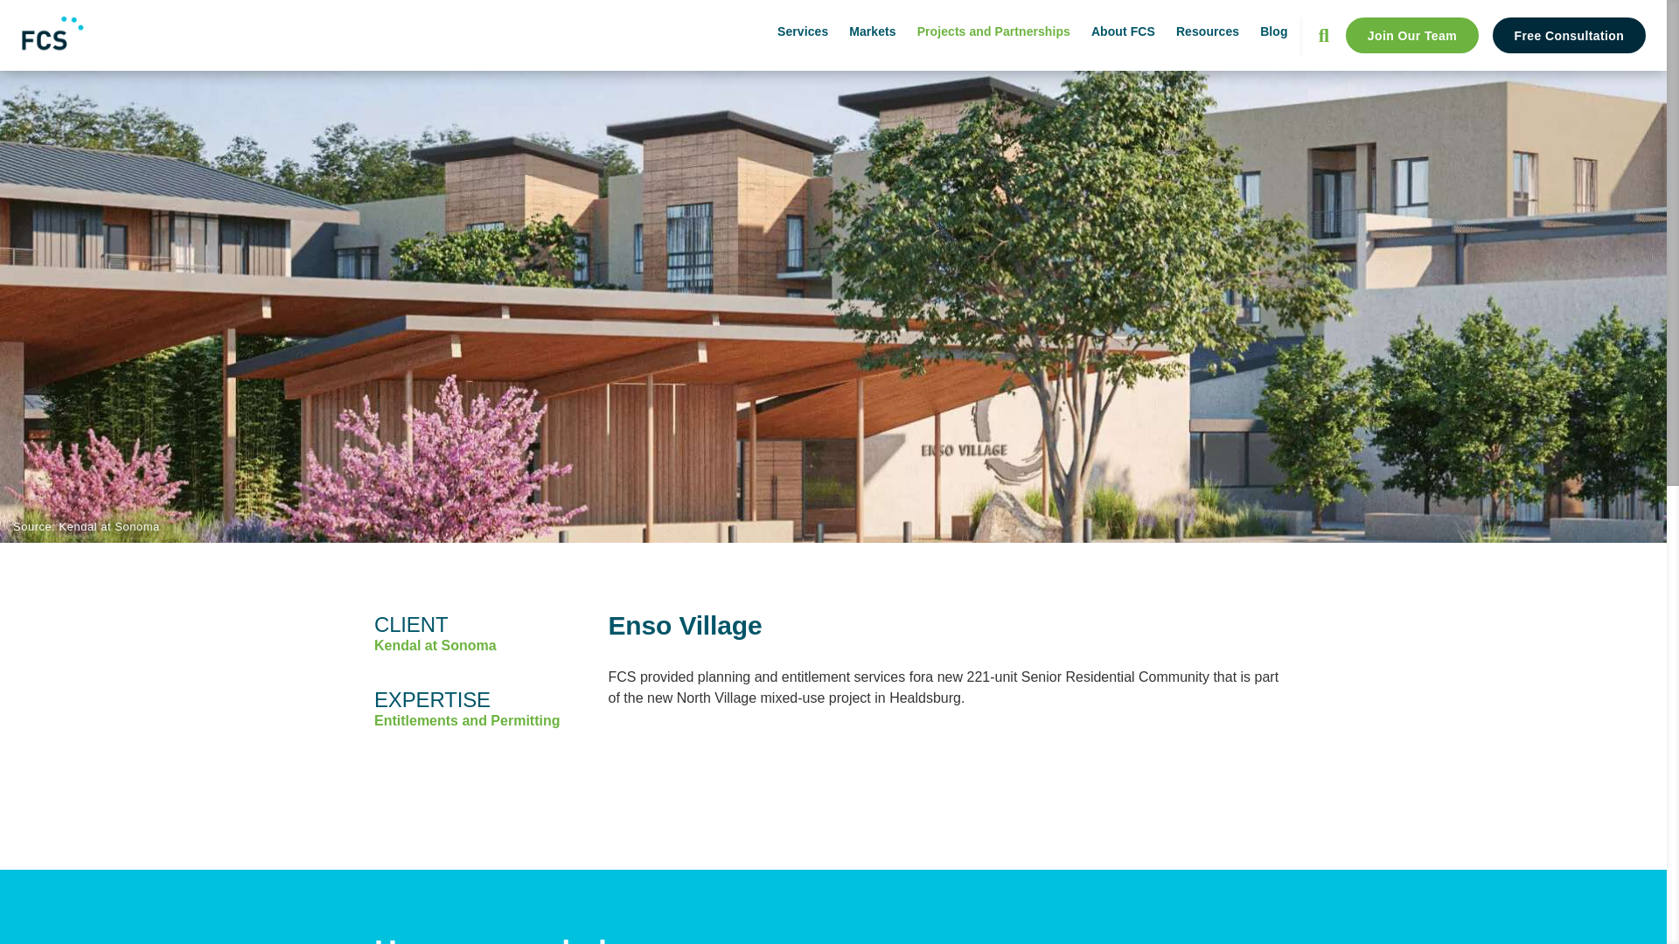 Image resolution: width=1679 pixels, height=944 pixels. I want to click on Projects and Partnerships, so click(993, 31).